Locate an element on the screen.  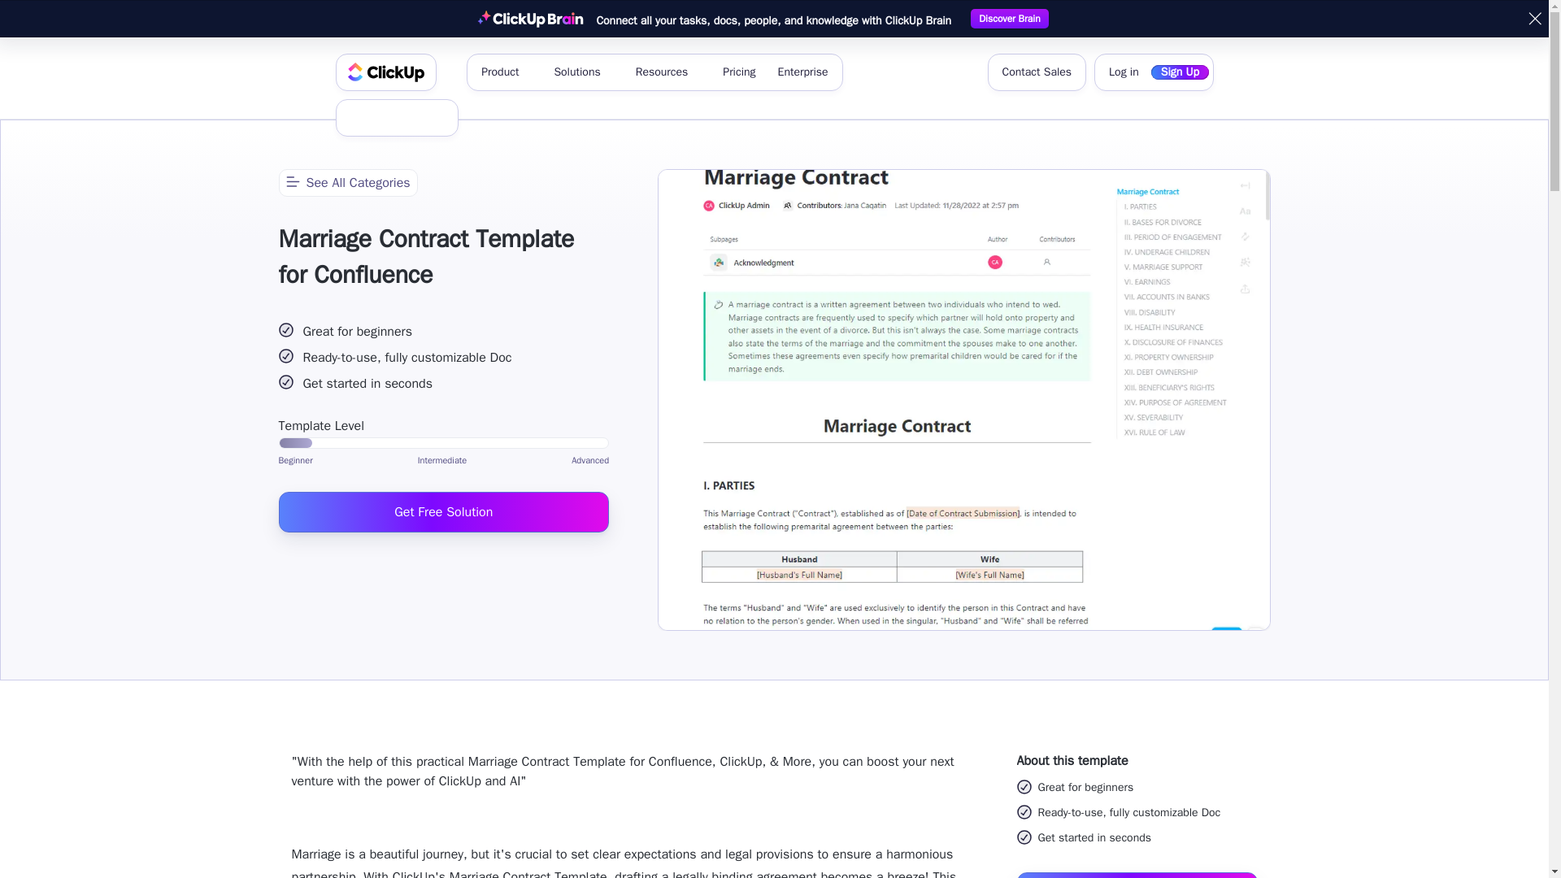
See All Categories is located at coordinates (346, 182).